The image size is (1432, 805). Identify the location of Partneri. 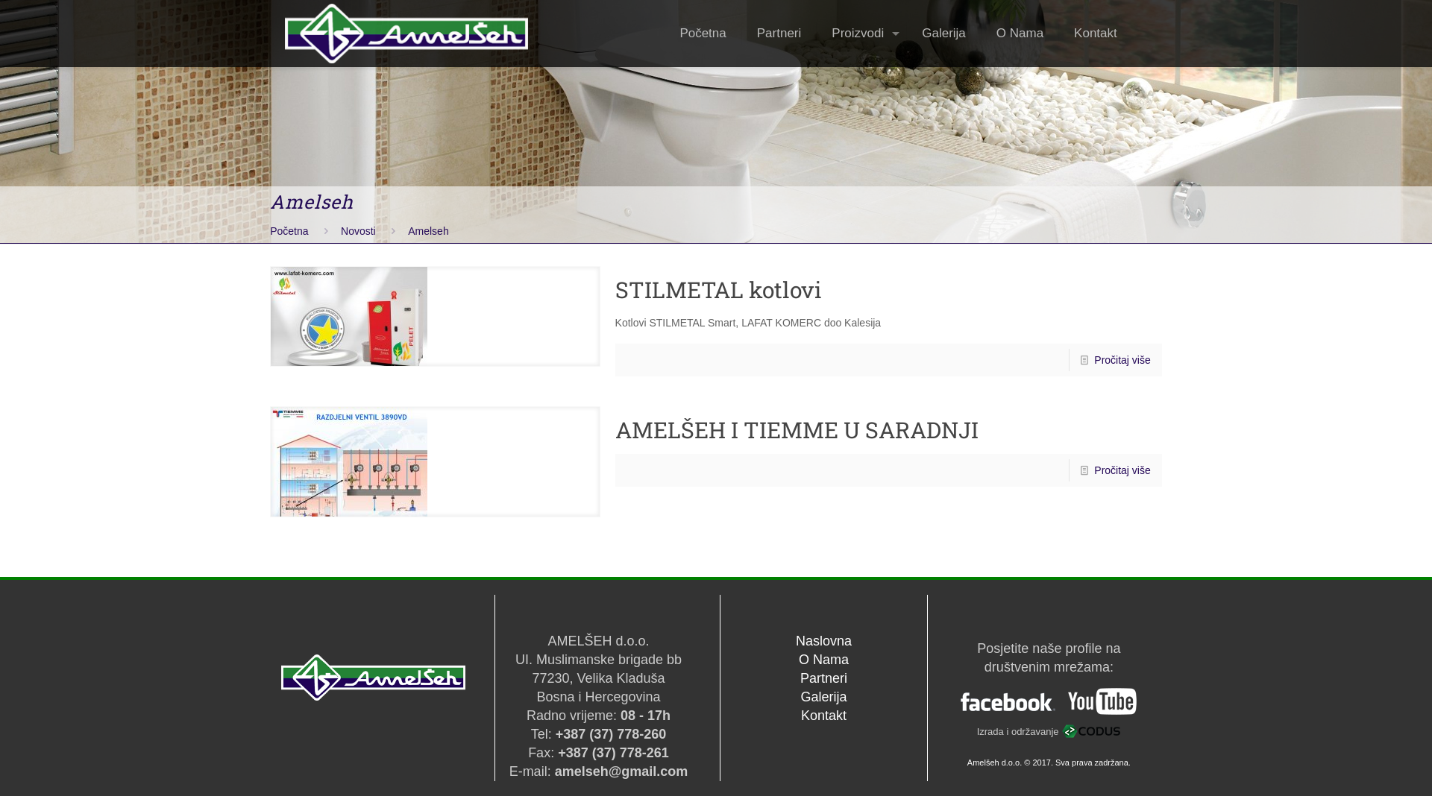
(779, 34).